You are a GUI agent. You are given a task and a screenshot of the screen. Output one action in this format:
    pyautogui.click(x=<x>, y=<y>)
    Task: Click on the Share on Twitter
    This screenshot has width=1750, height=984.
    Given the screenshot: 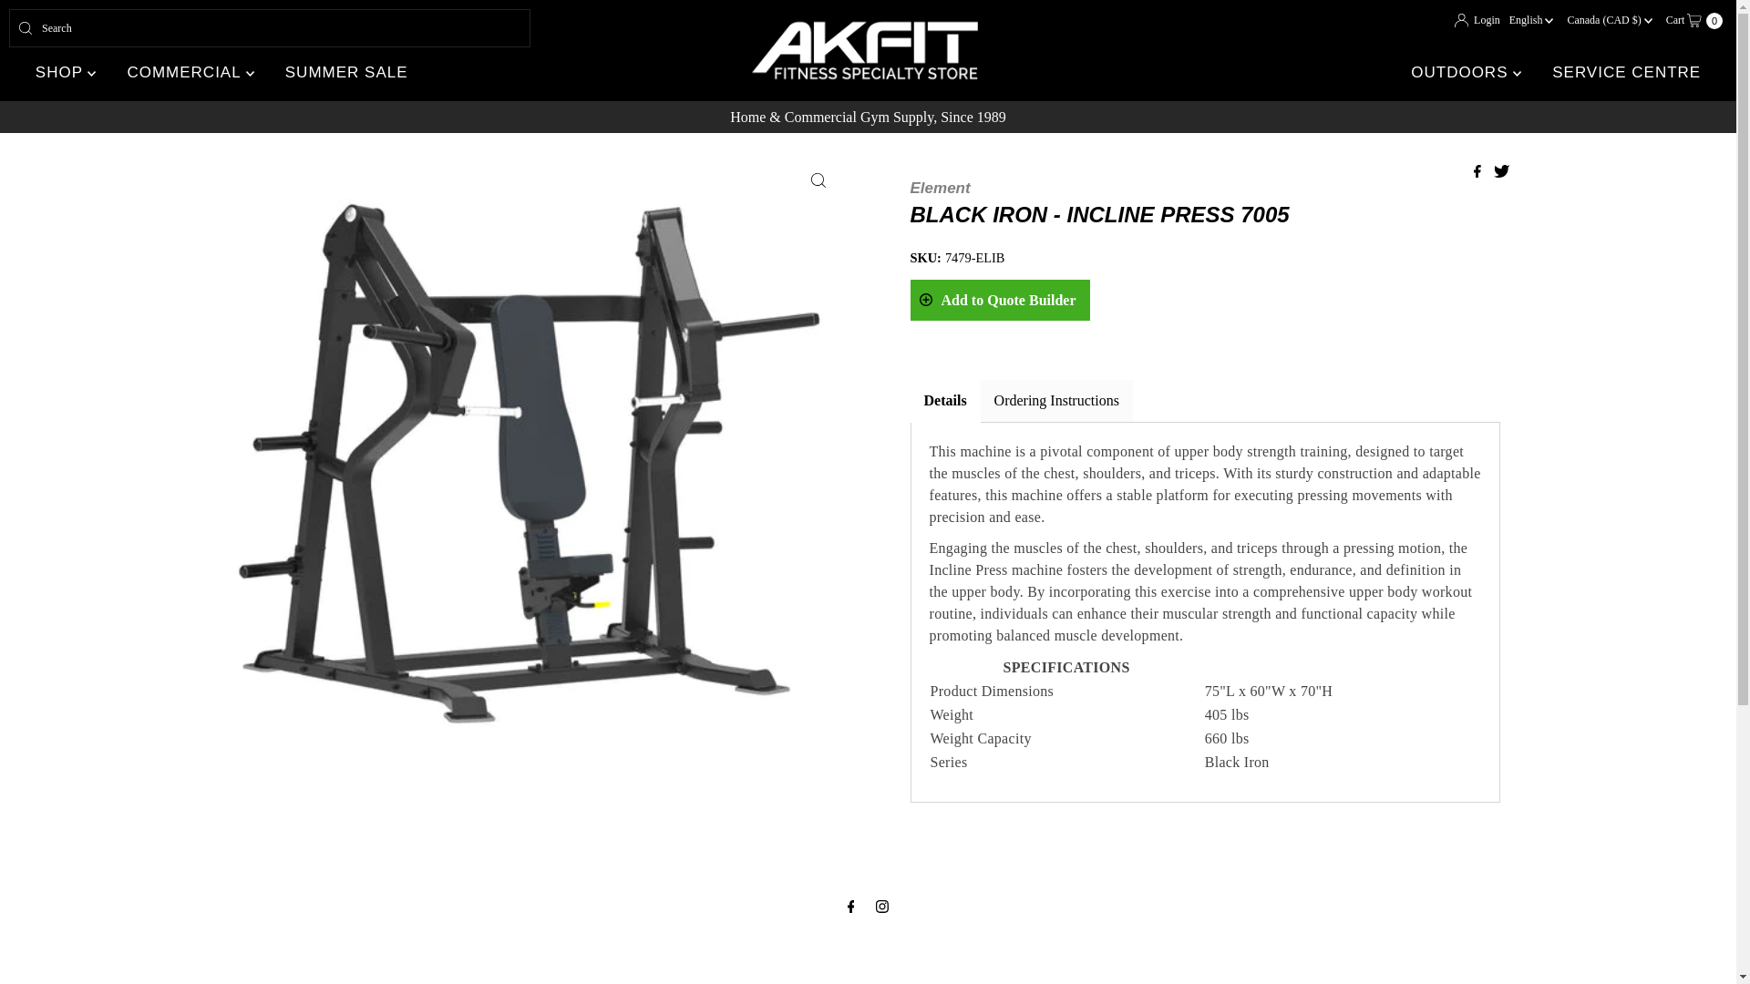 What is the action you would take?
    pyautogui.click(x=1501, y=172)
    